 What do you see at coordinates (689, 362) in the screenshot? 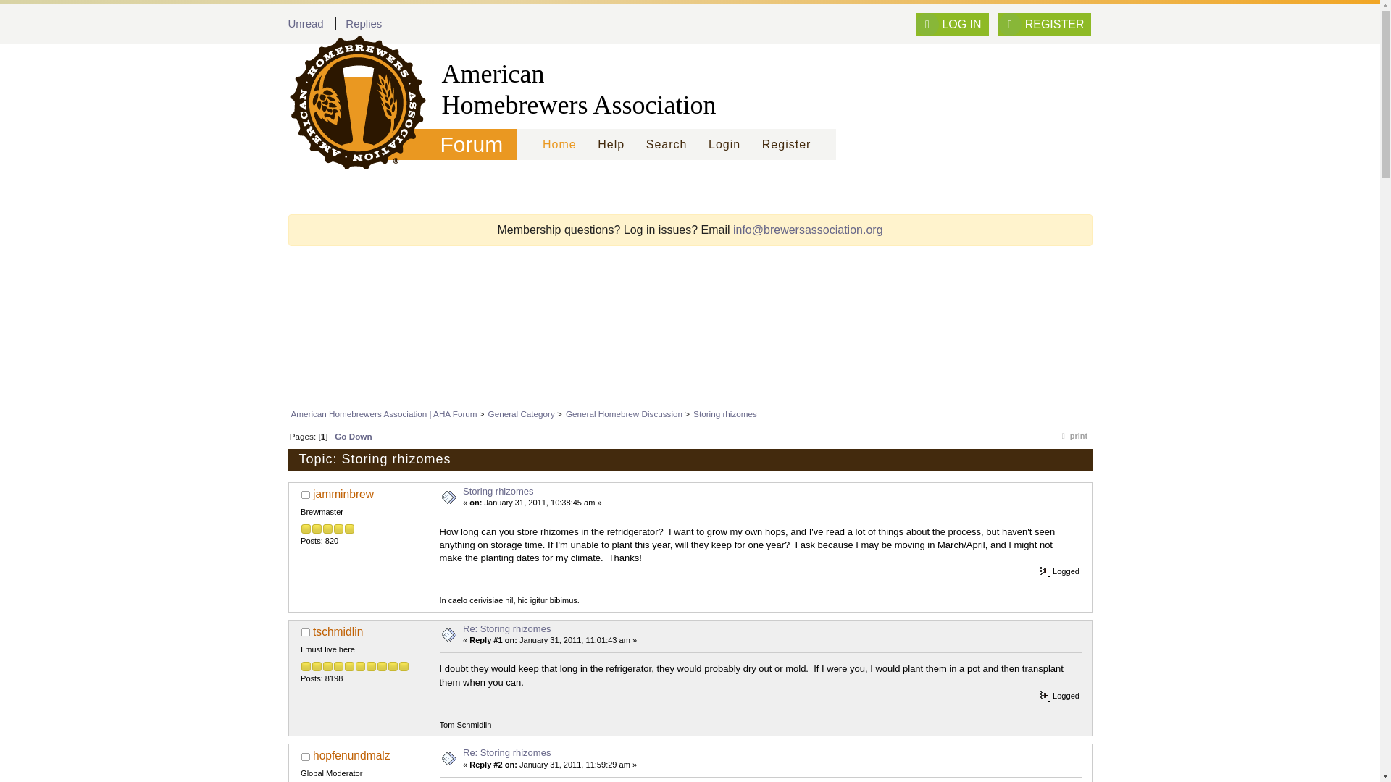
I see `3rd party ad content` at bounding box center [689, 362].